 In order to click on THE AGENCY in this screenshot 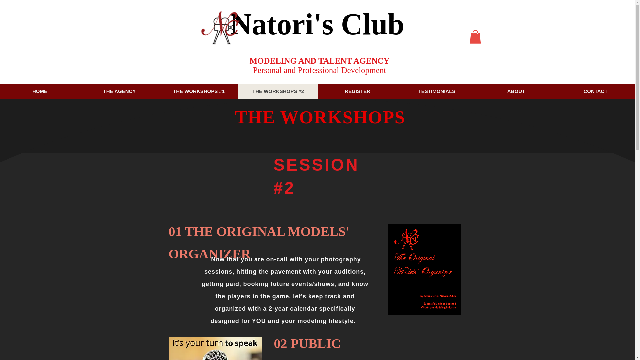, I will do `click(119, 91)`.